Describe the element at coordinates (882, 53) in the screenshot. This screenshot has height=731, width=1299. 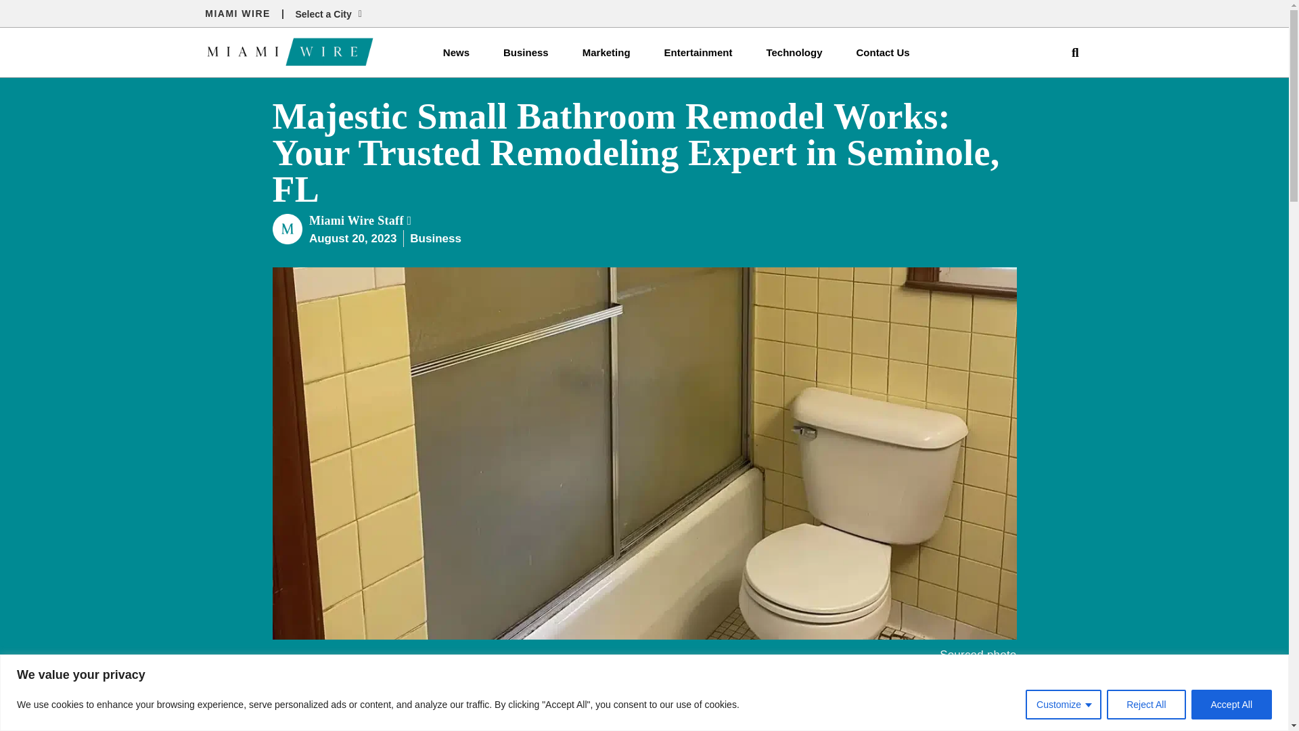
I see `Contact Us` at that location.